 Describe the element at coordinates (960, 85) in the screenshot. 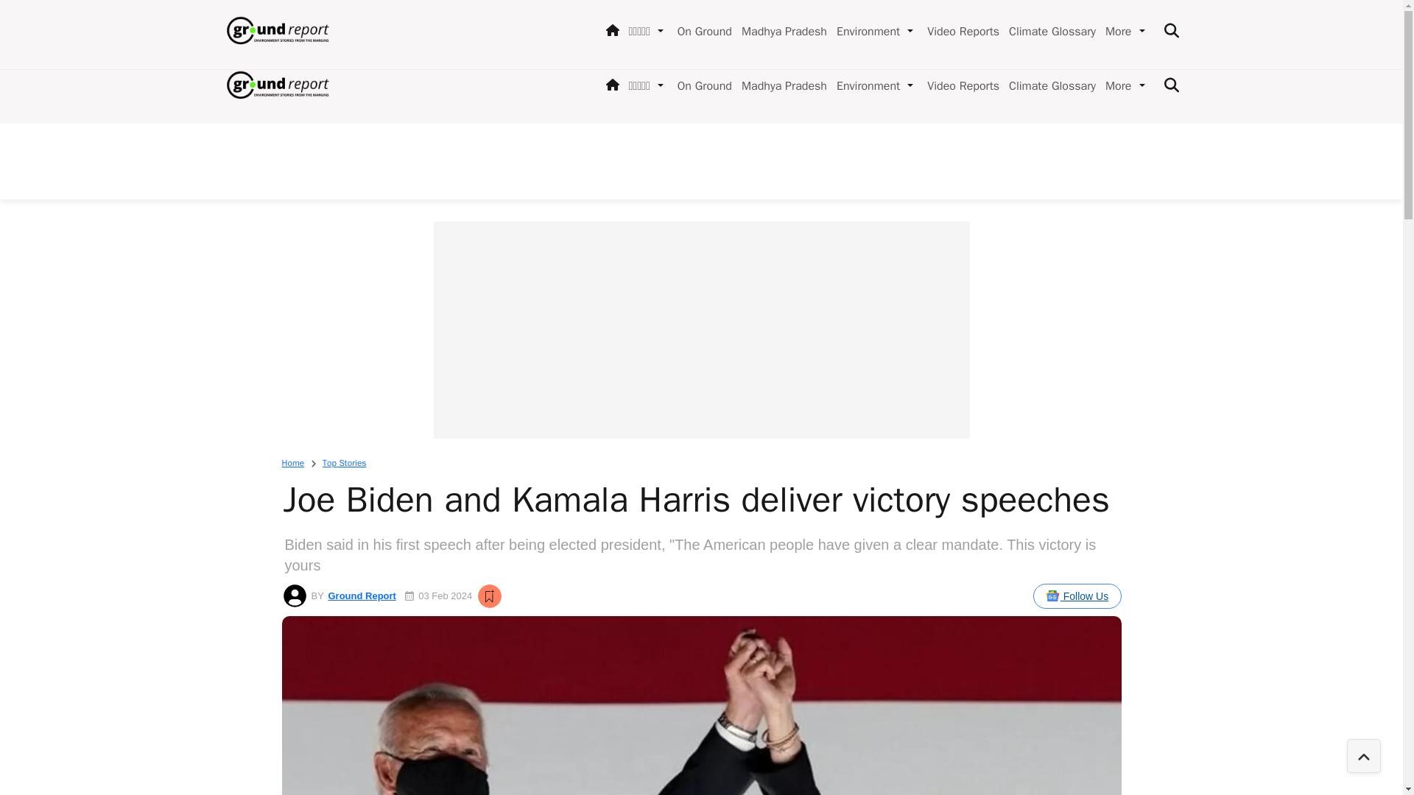

I see `Video Reports` at that location.